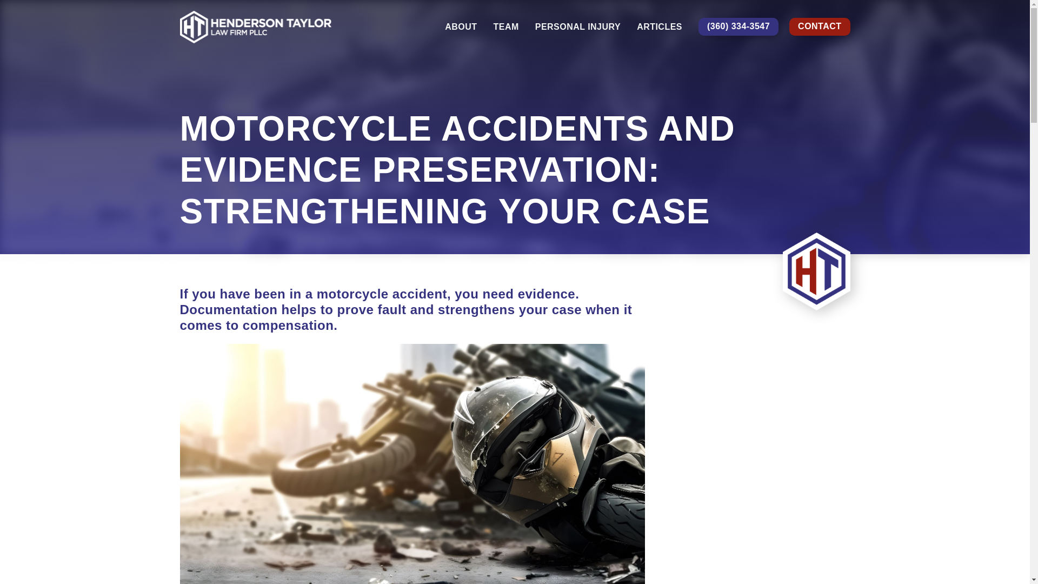 The image size is (1038, 584). I want to click on ABOUT, so click(463, 27).